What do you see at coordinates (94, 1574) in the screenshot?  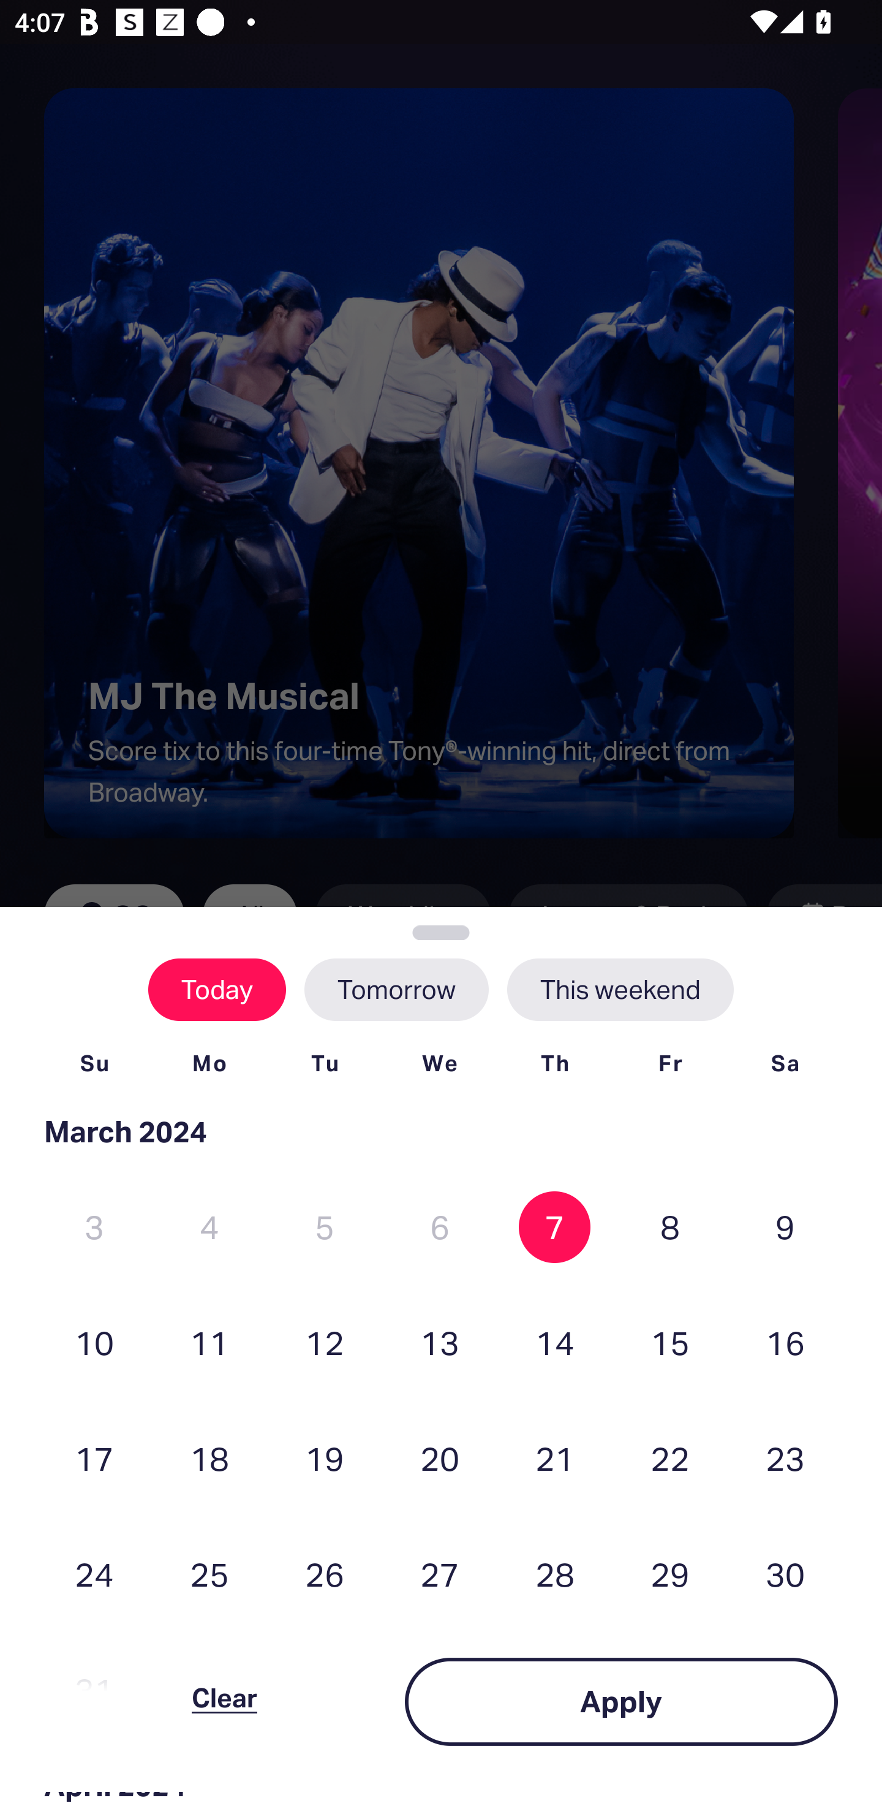 I see `24` at bounding box center [94, 1574].